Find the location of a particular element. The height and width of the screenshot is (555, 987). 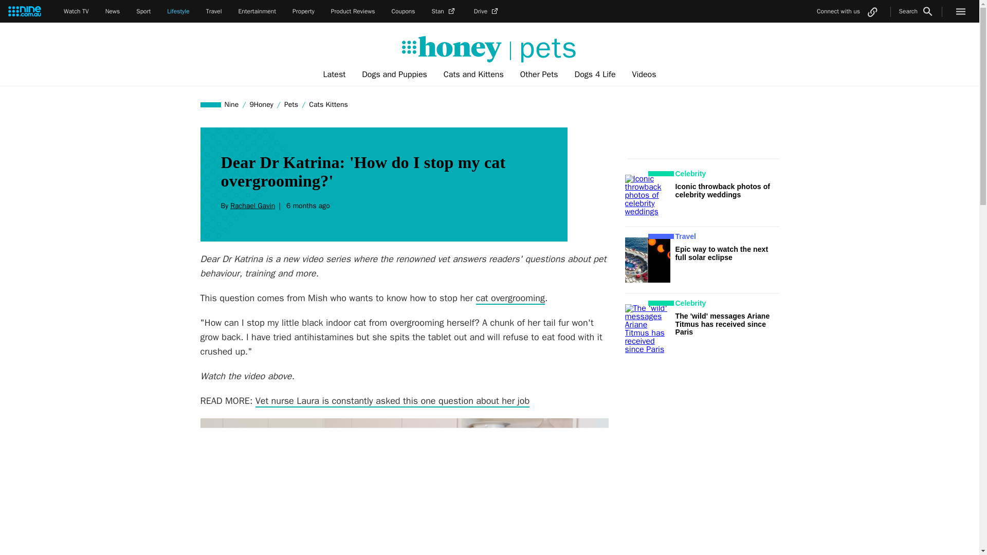

Nine is located at coordinates (232, 104).